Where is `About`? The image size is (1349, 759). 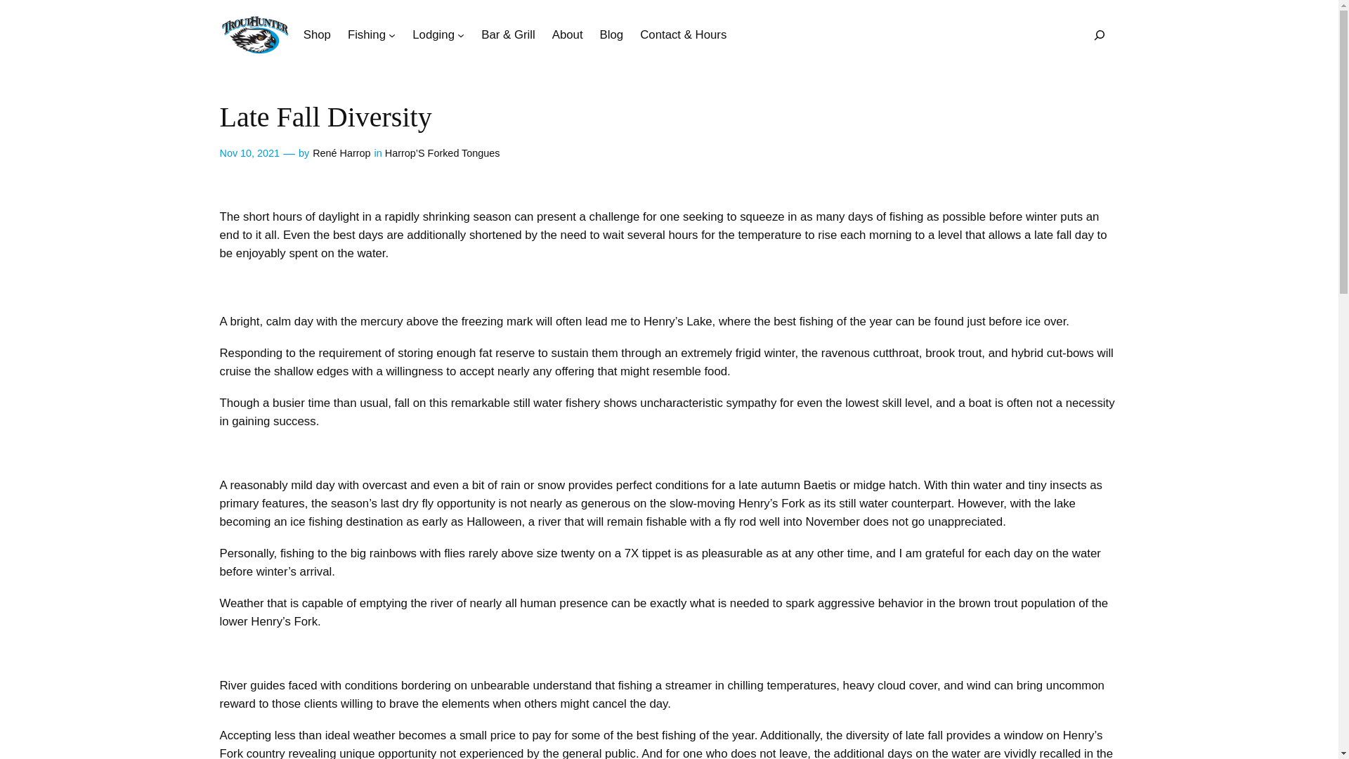
About is located at coordinates (567, 34).